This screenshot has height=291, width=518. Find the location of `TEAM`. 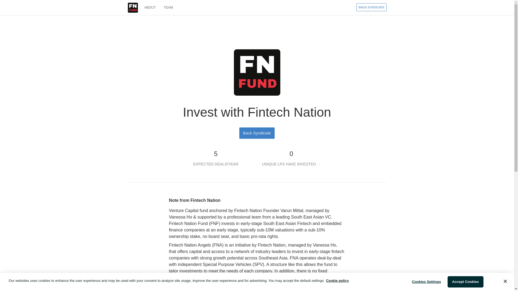

TEAM is located at coordinates (168, 8).